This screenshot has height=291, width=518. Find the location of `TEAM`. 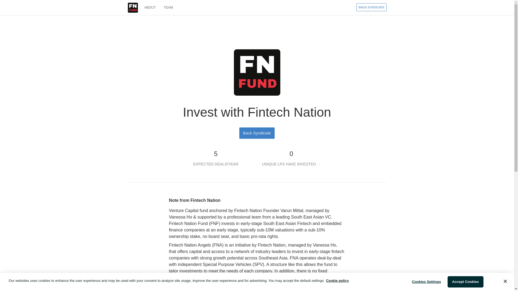

TEAM is located at coordinates (168, 8).